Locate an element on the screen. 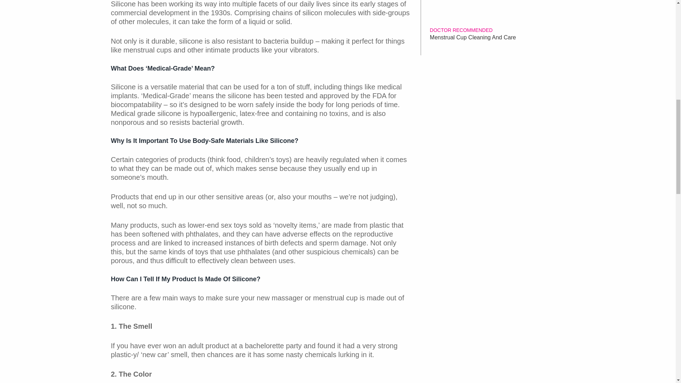 This screenshot has height=383, width=681. Menstrual Cup Cleaning and Care is located at coordinates (495, 38).